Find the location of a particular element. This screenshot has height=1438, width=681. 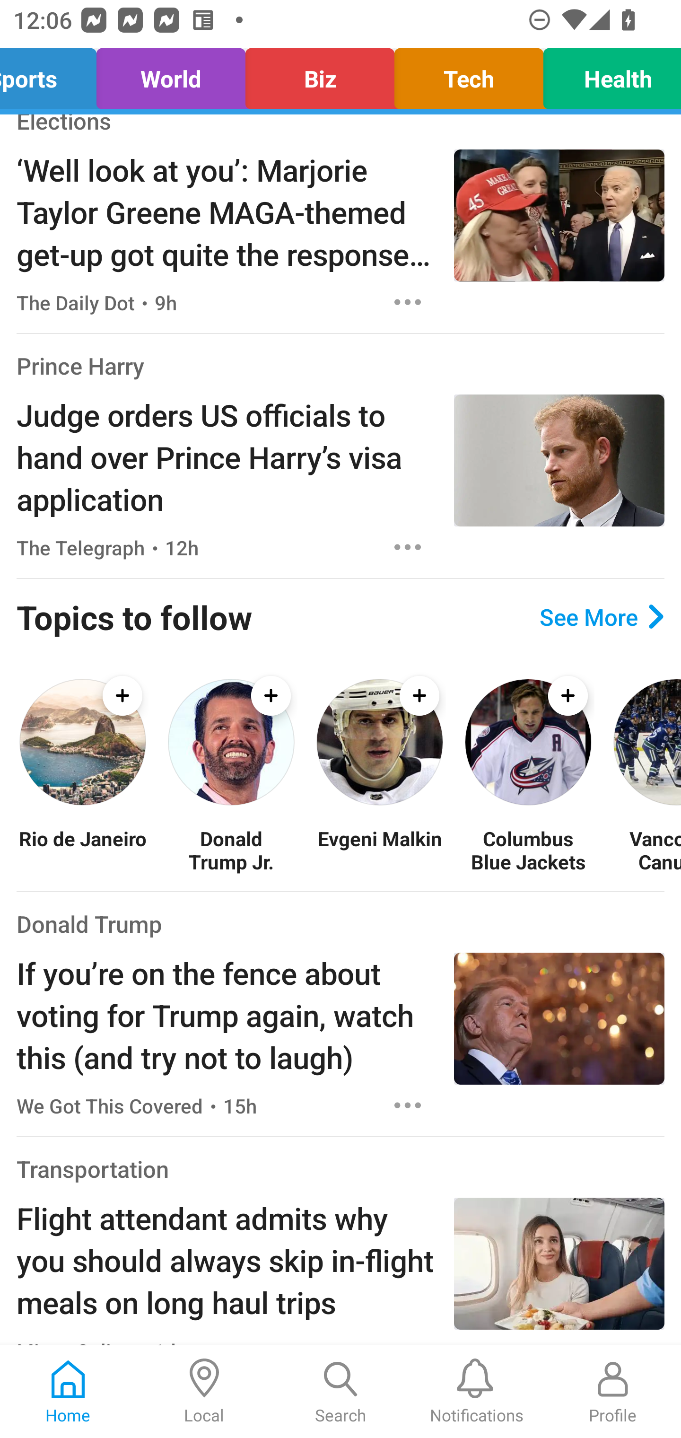

Biz is located at coordinates (320, 75).